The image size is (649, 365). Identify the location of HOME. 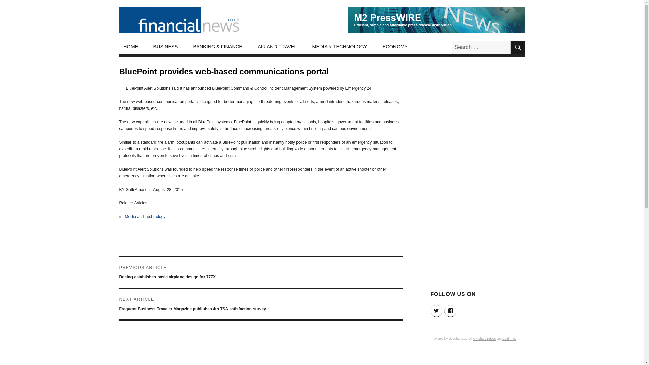
(130, 47).